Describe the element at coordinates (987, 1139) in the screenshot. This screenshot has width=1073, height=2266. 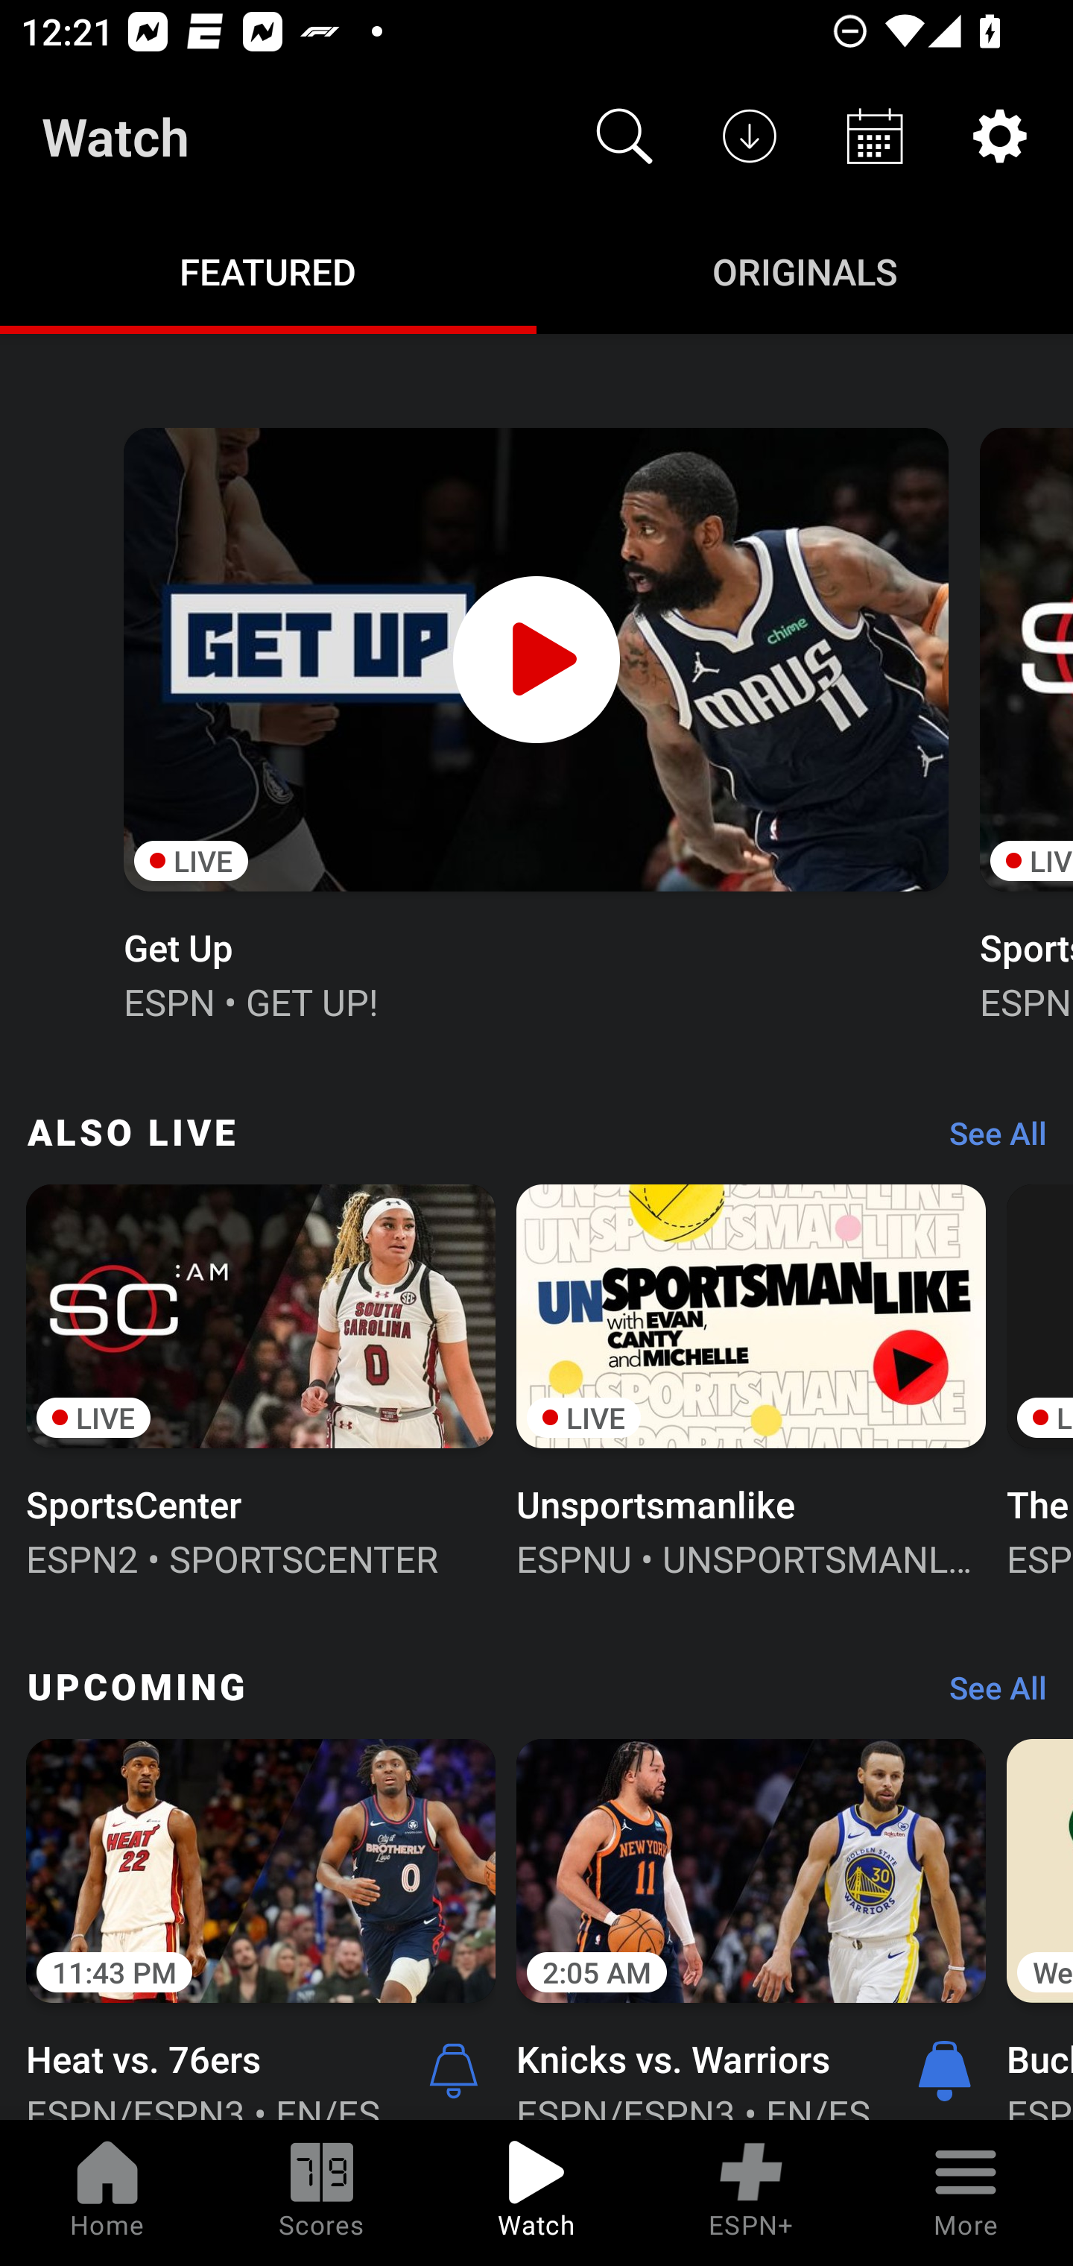
I see `See All` at that location.